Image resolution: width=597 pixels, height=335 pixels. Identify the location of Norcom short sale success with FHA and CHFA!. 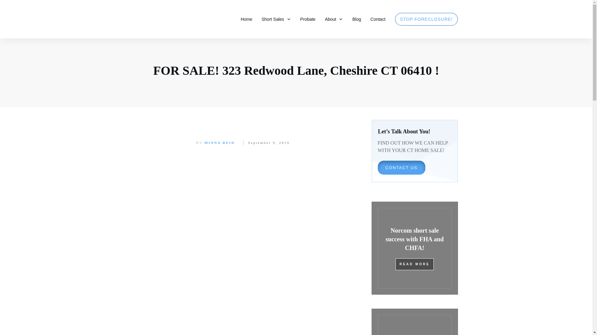
(414, 248).